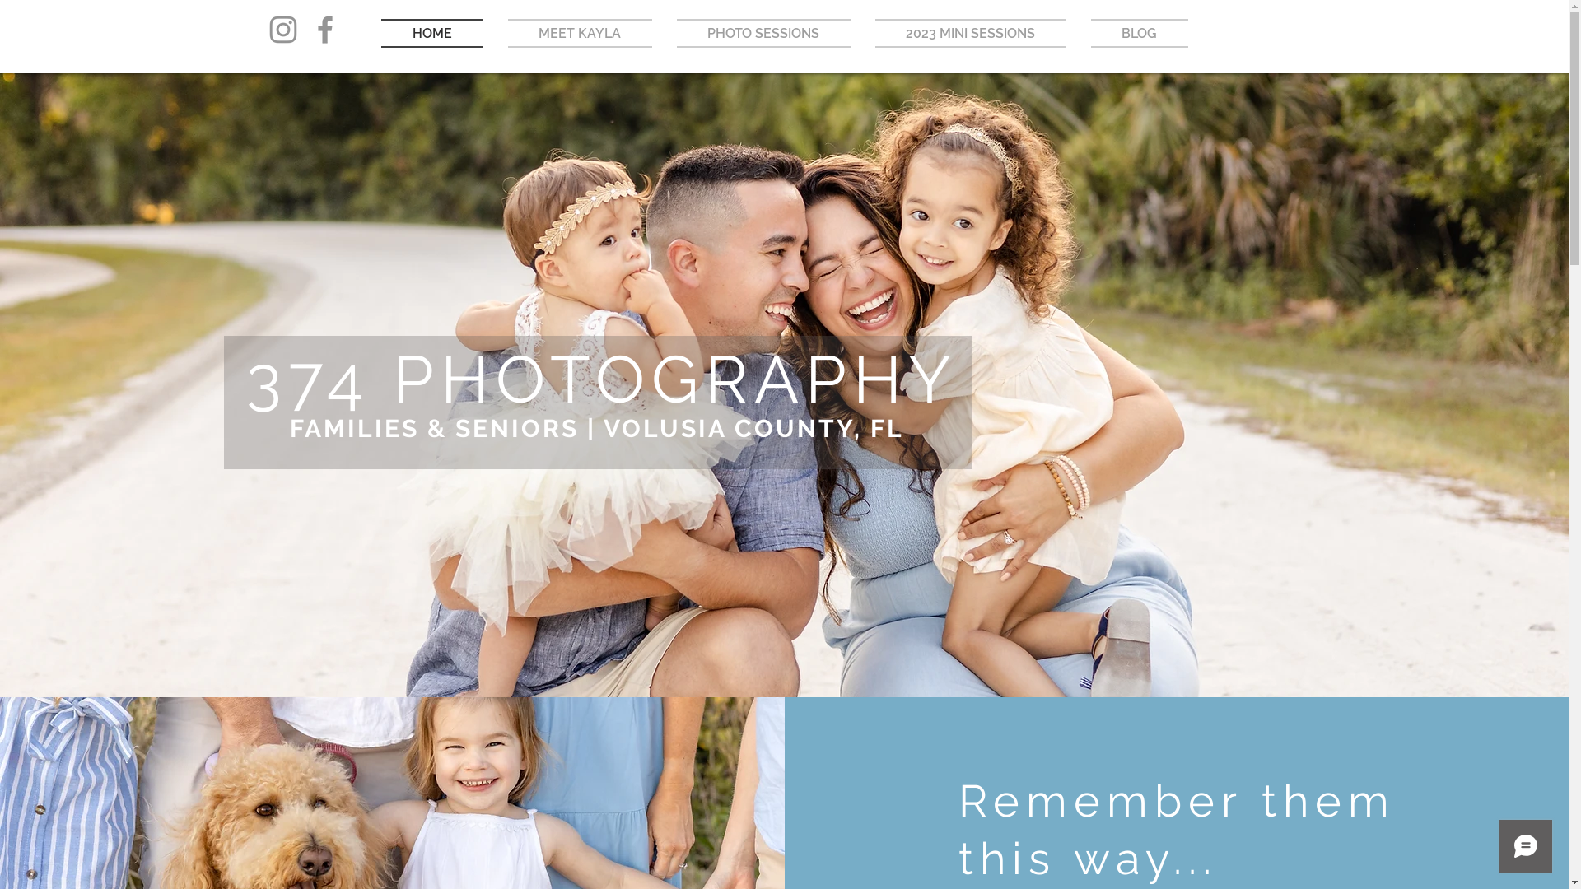  What do you see at coordinates (438, 33) in the screenshot?
I see `HOME` at bounding box center [438, 33].